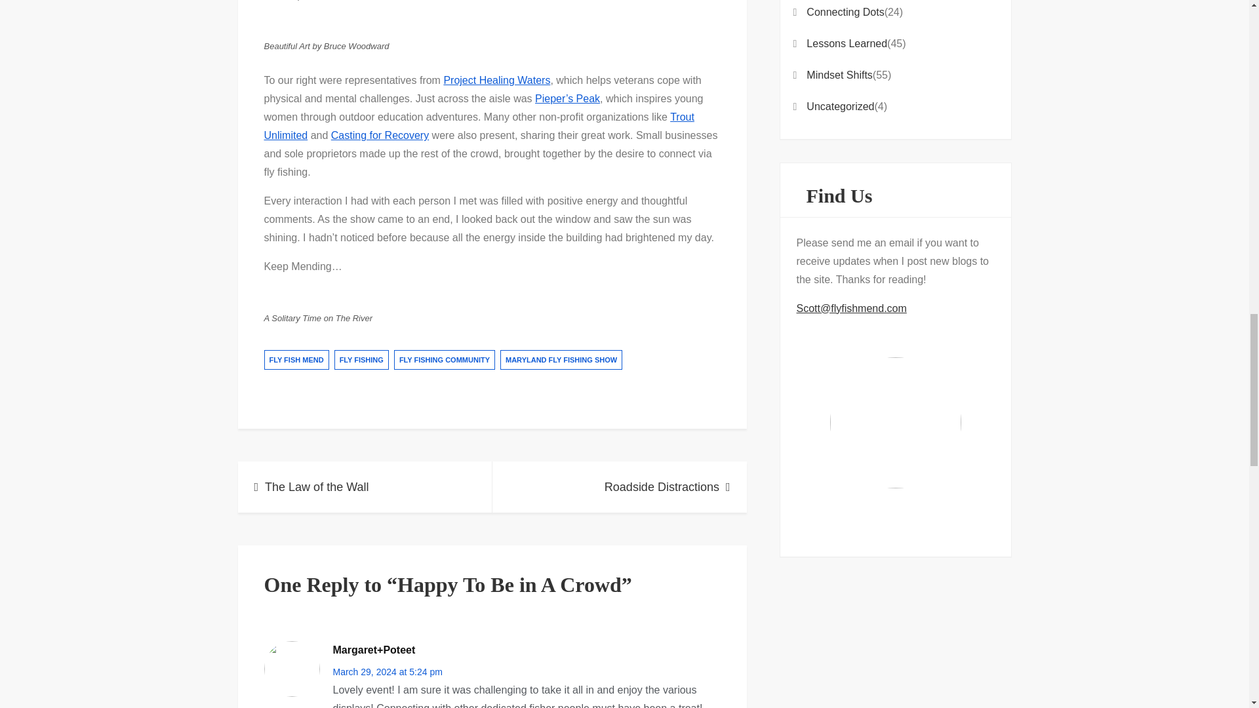 The width and height of the screenshot is (1259, 708). I want to click on Project Healing Waters, so click(496, 80).